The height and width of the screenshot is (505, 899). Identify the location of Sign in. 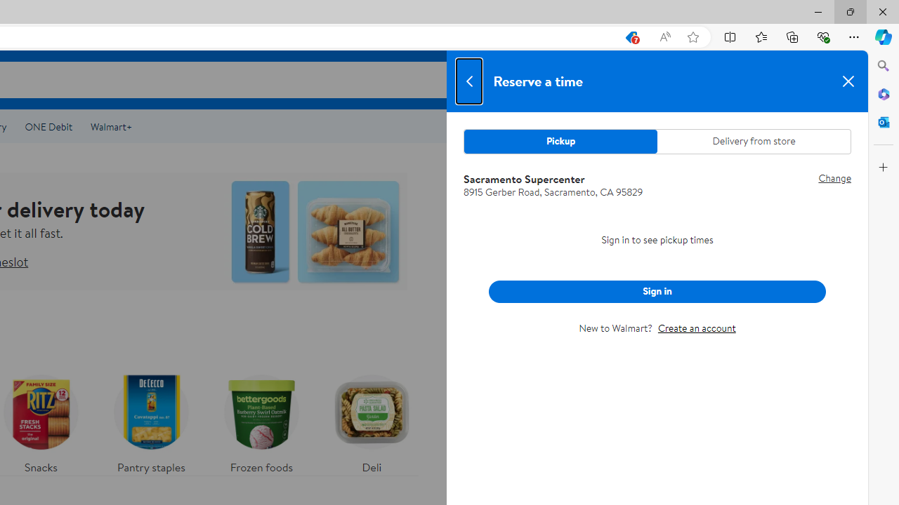
(657, 291).